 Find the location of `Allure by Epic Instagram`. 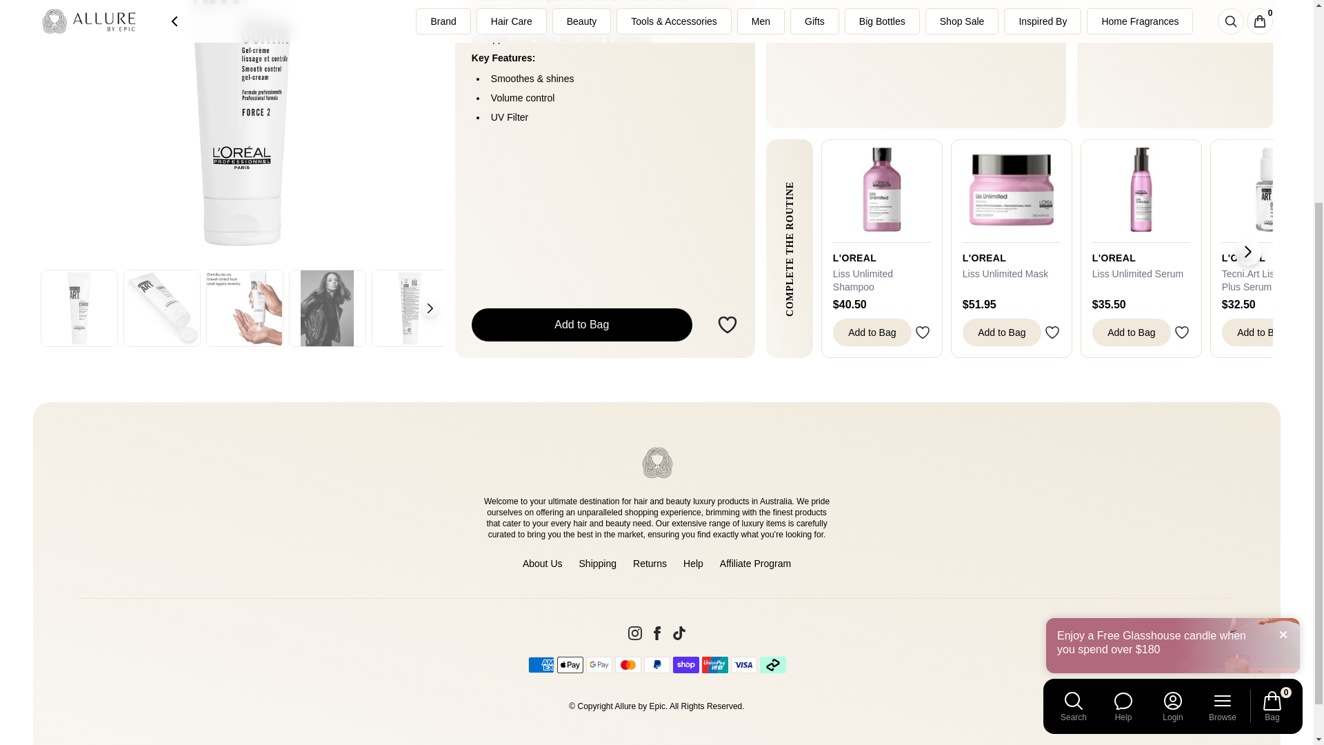

Allure by Epic Instagram is located at coordinates (634, 633).